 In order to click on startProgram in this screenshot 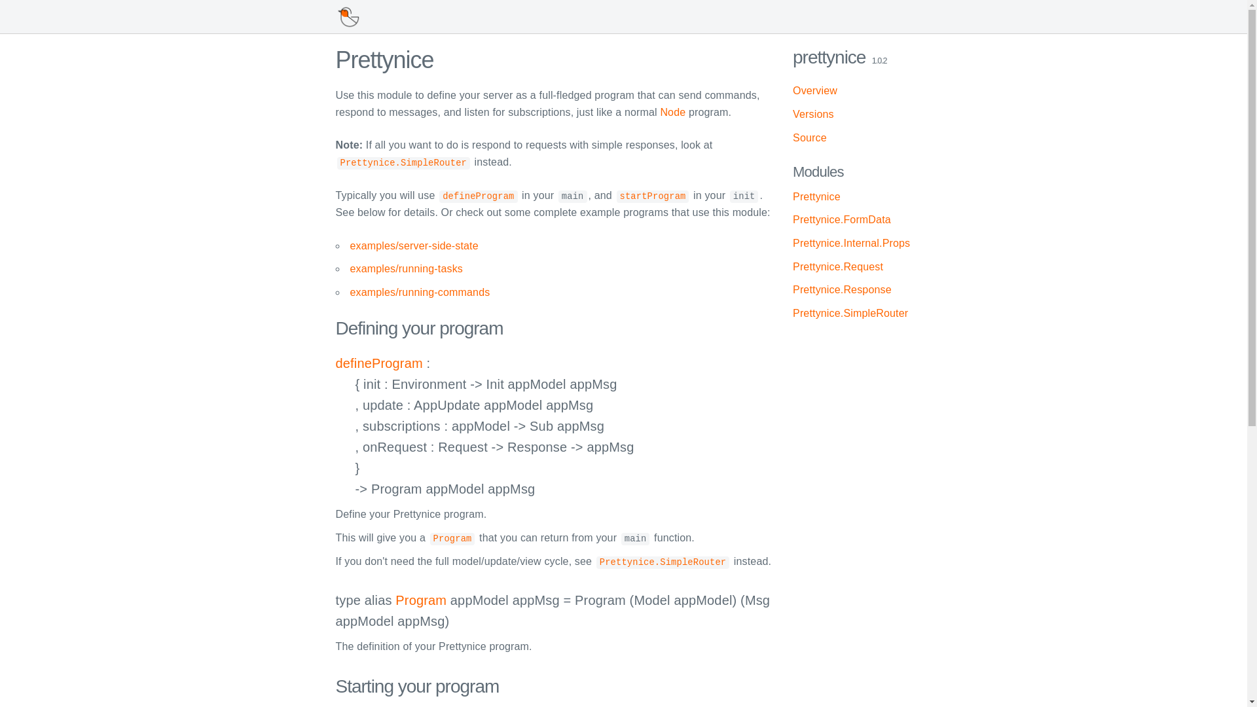, I will do `click(653, 195)`.